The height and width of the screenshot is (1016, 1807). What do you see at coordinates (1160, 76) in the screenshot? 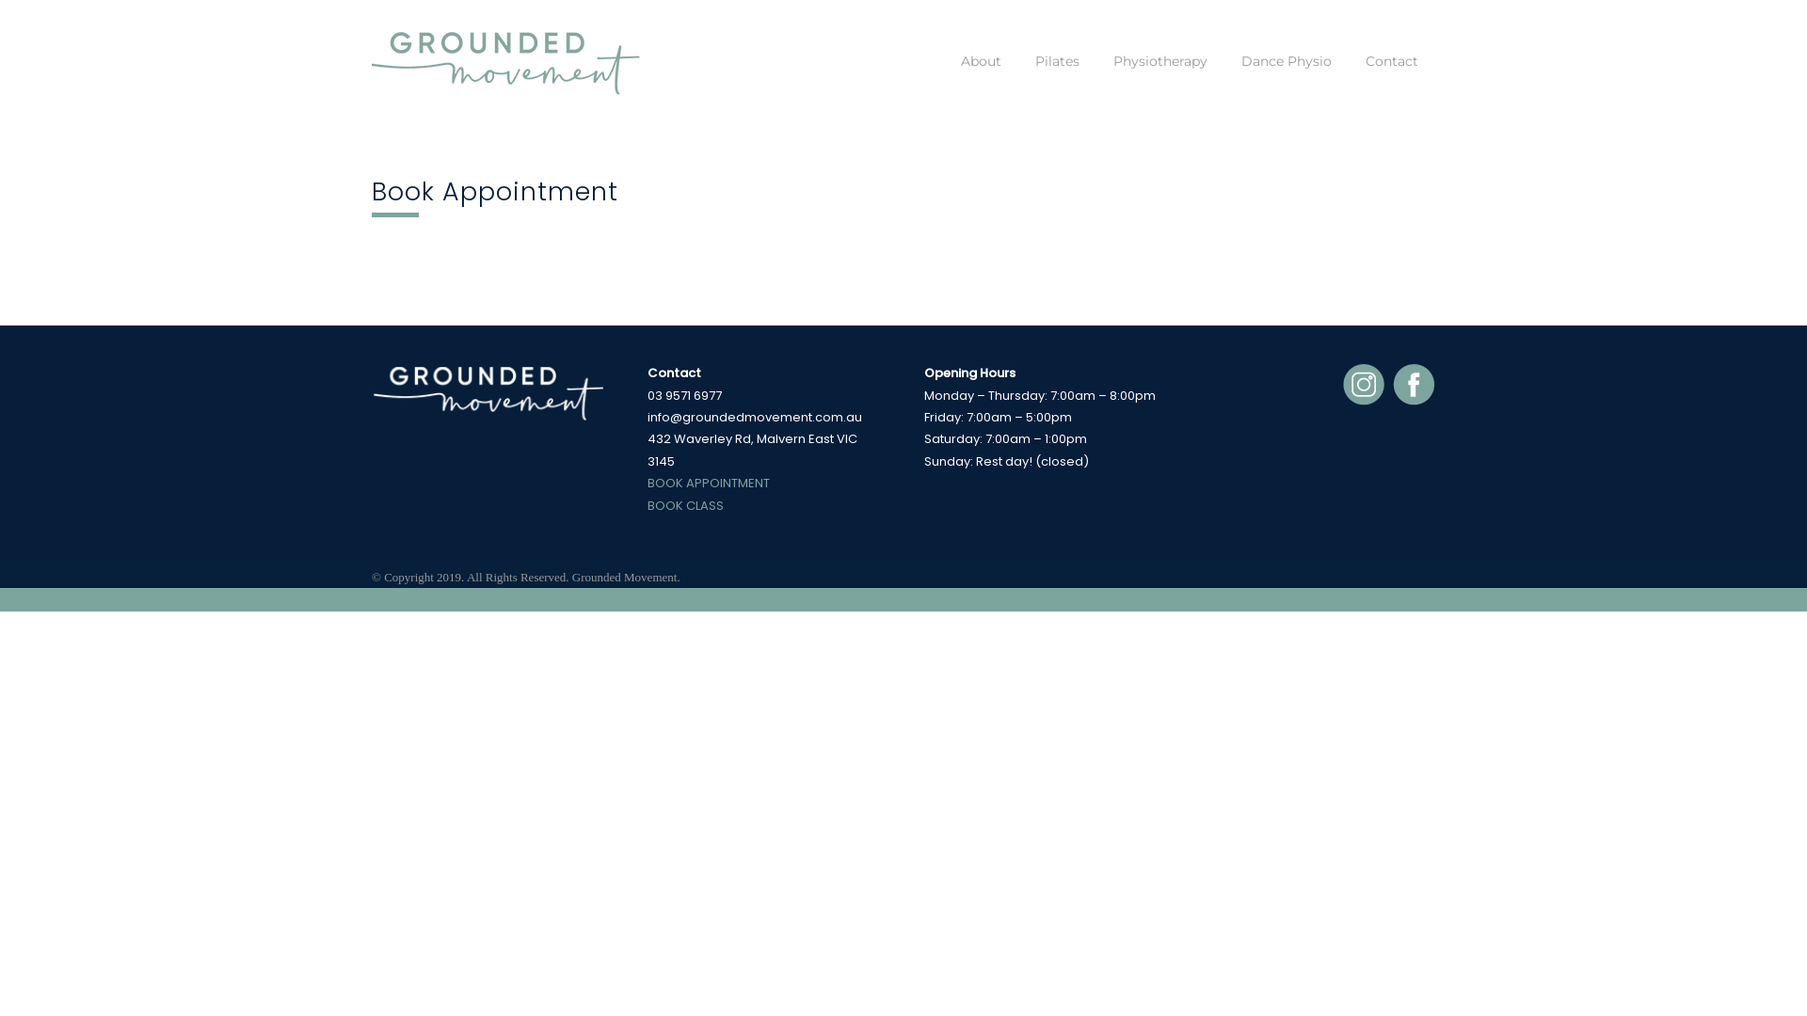
I see `Physiotherapy` at bounding box center [1160, 76].